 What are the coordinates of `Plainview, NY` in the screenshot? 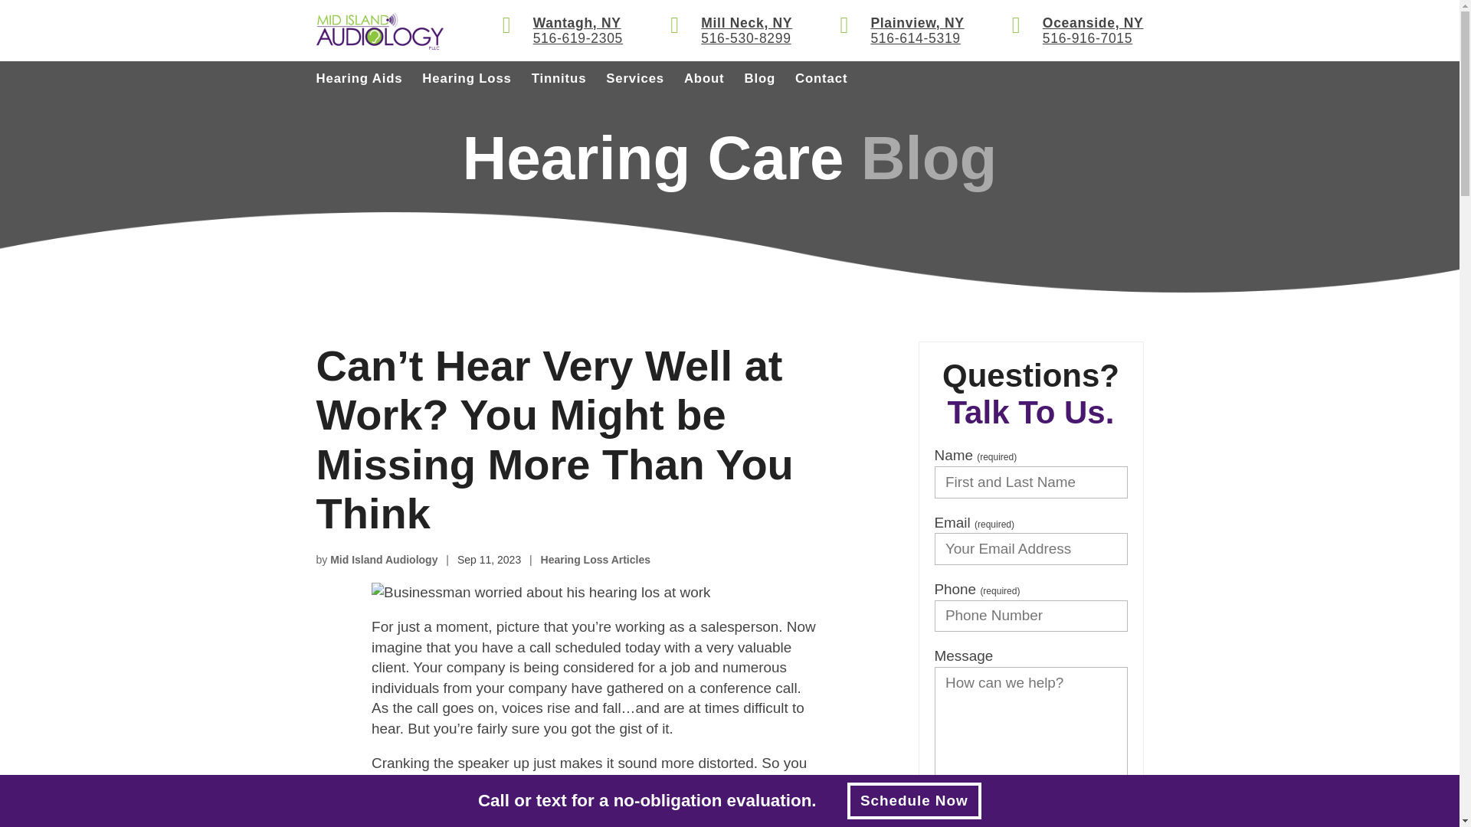 It's located at (916, 23).